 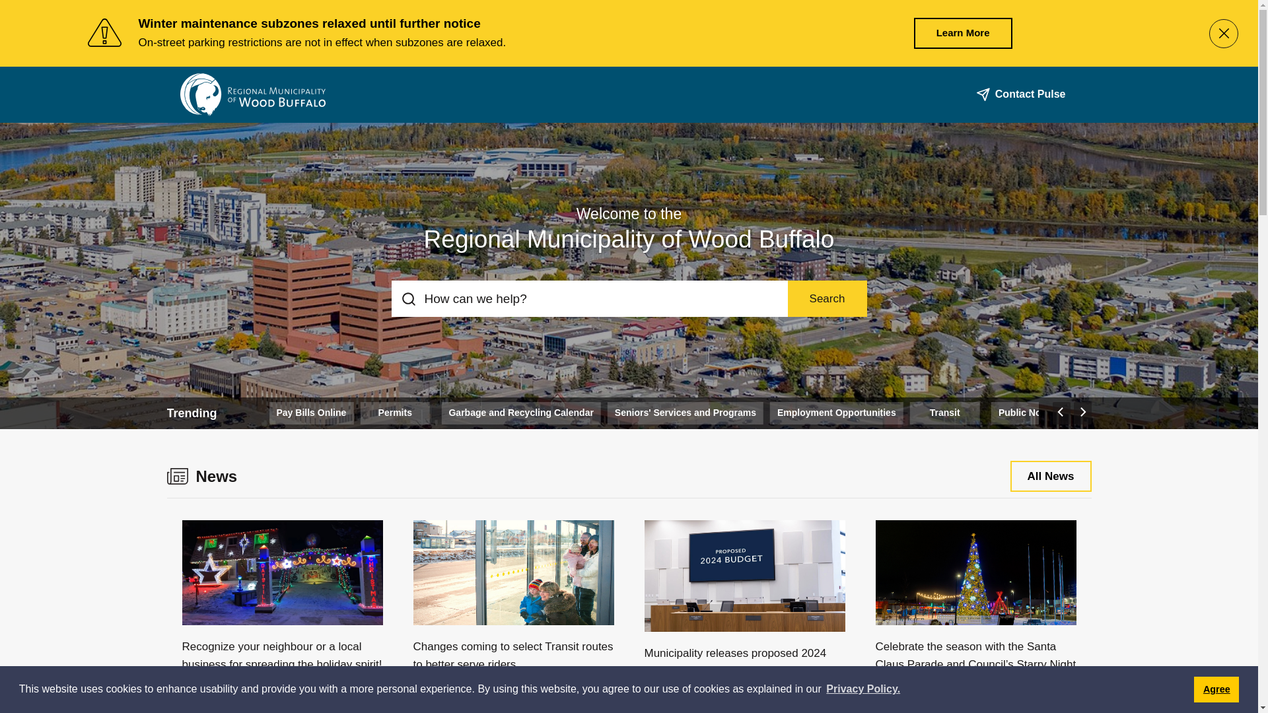 What do you see at coordinates (192, 413) in the screenshot?
I see `Emergency Medical Services` at bounding box center [192, 413].